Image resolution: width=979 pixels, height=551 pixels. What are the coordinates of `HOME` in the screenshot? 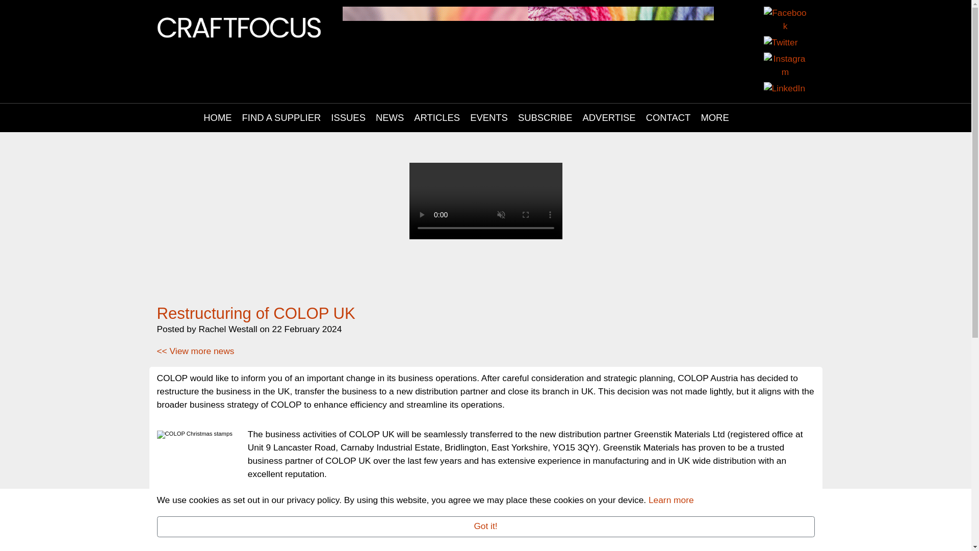 It's located at (217, 79).